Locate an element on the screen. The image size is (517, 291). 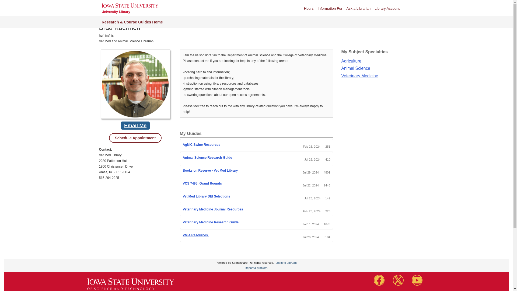
View Guide Info is located at coordinates (211, 235).